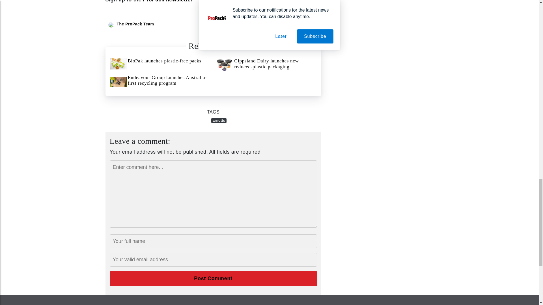  I want to click on arnotts, so click(219, 120).